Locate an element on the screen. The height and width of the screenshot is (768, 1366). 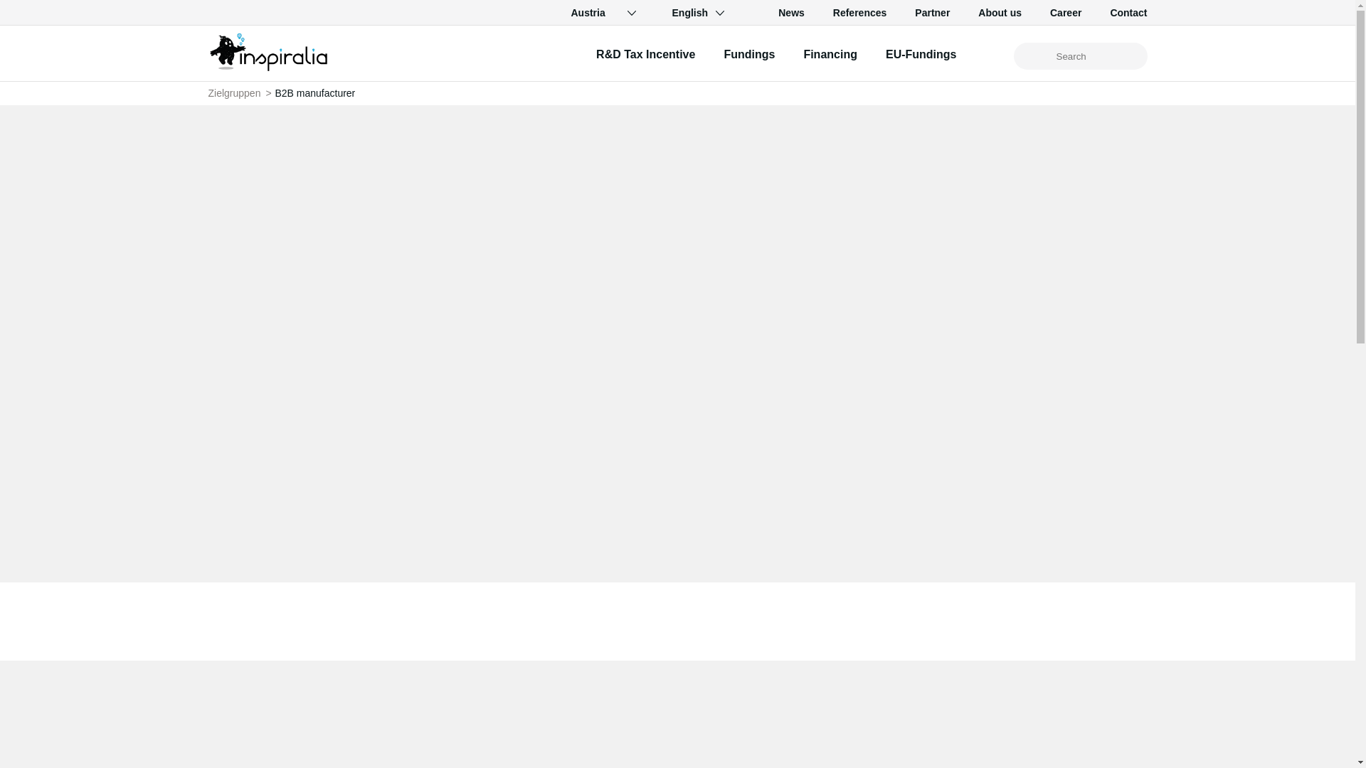
Partner is located at coordinates (932, 12).